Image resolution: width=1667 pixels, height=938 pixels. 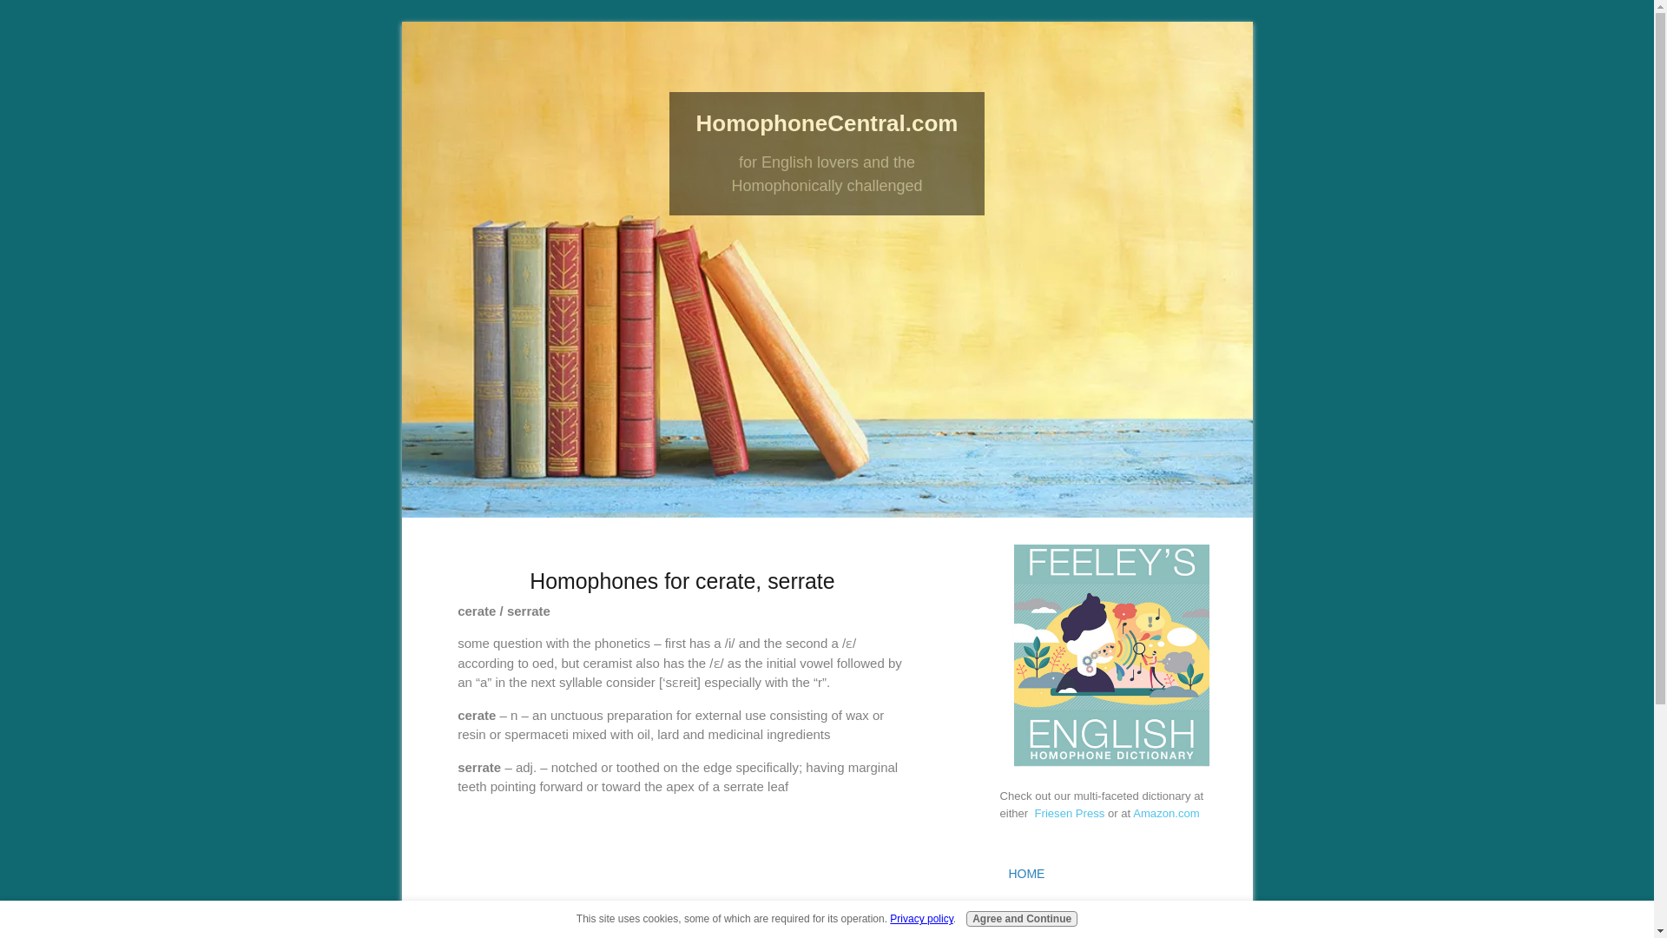 What do you see at coordinates (827, 123) in the screenshot?
I see `HomophoneCentral.com` at bounding box center [827, 123].